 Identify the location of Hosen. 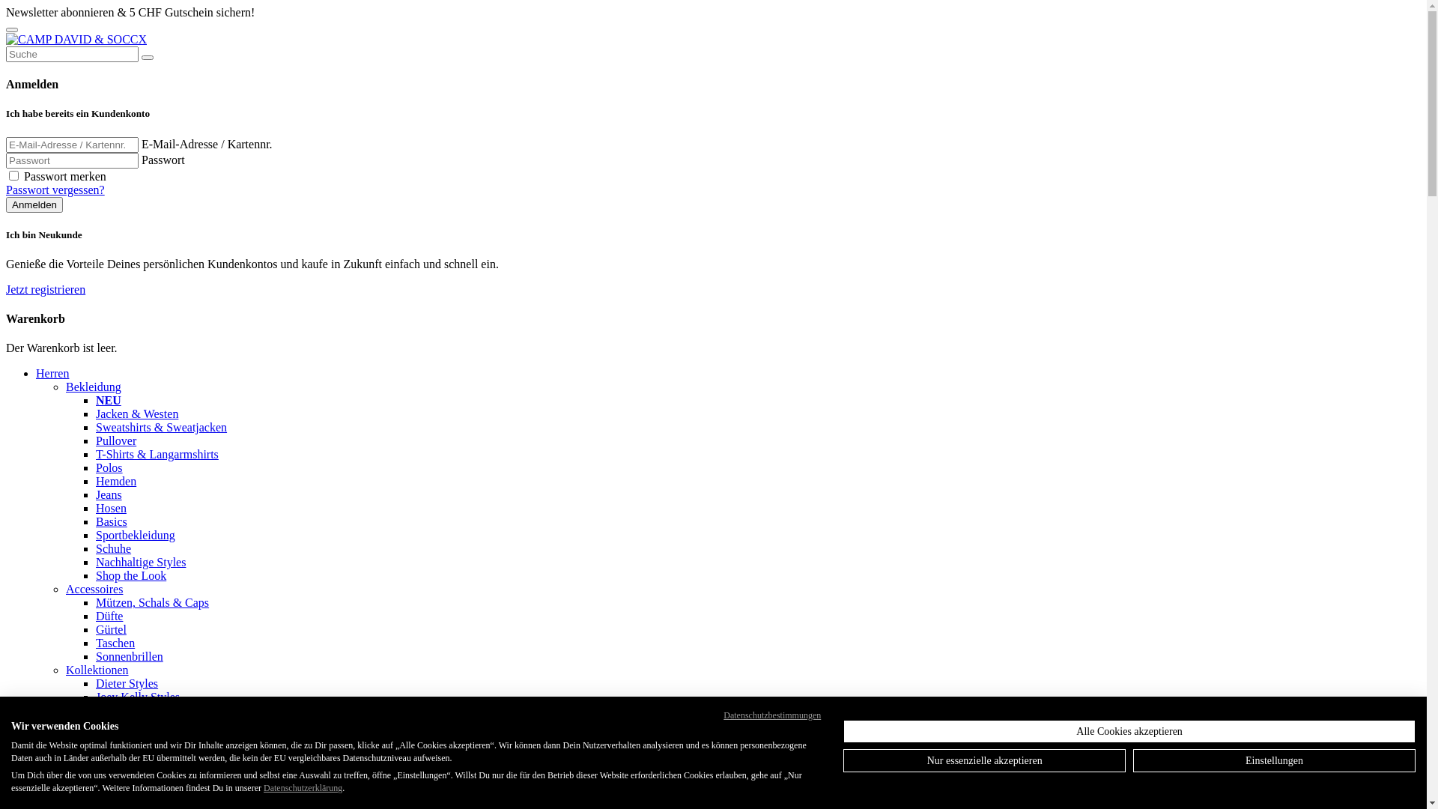
(111, 508).